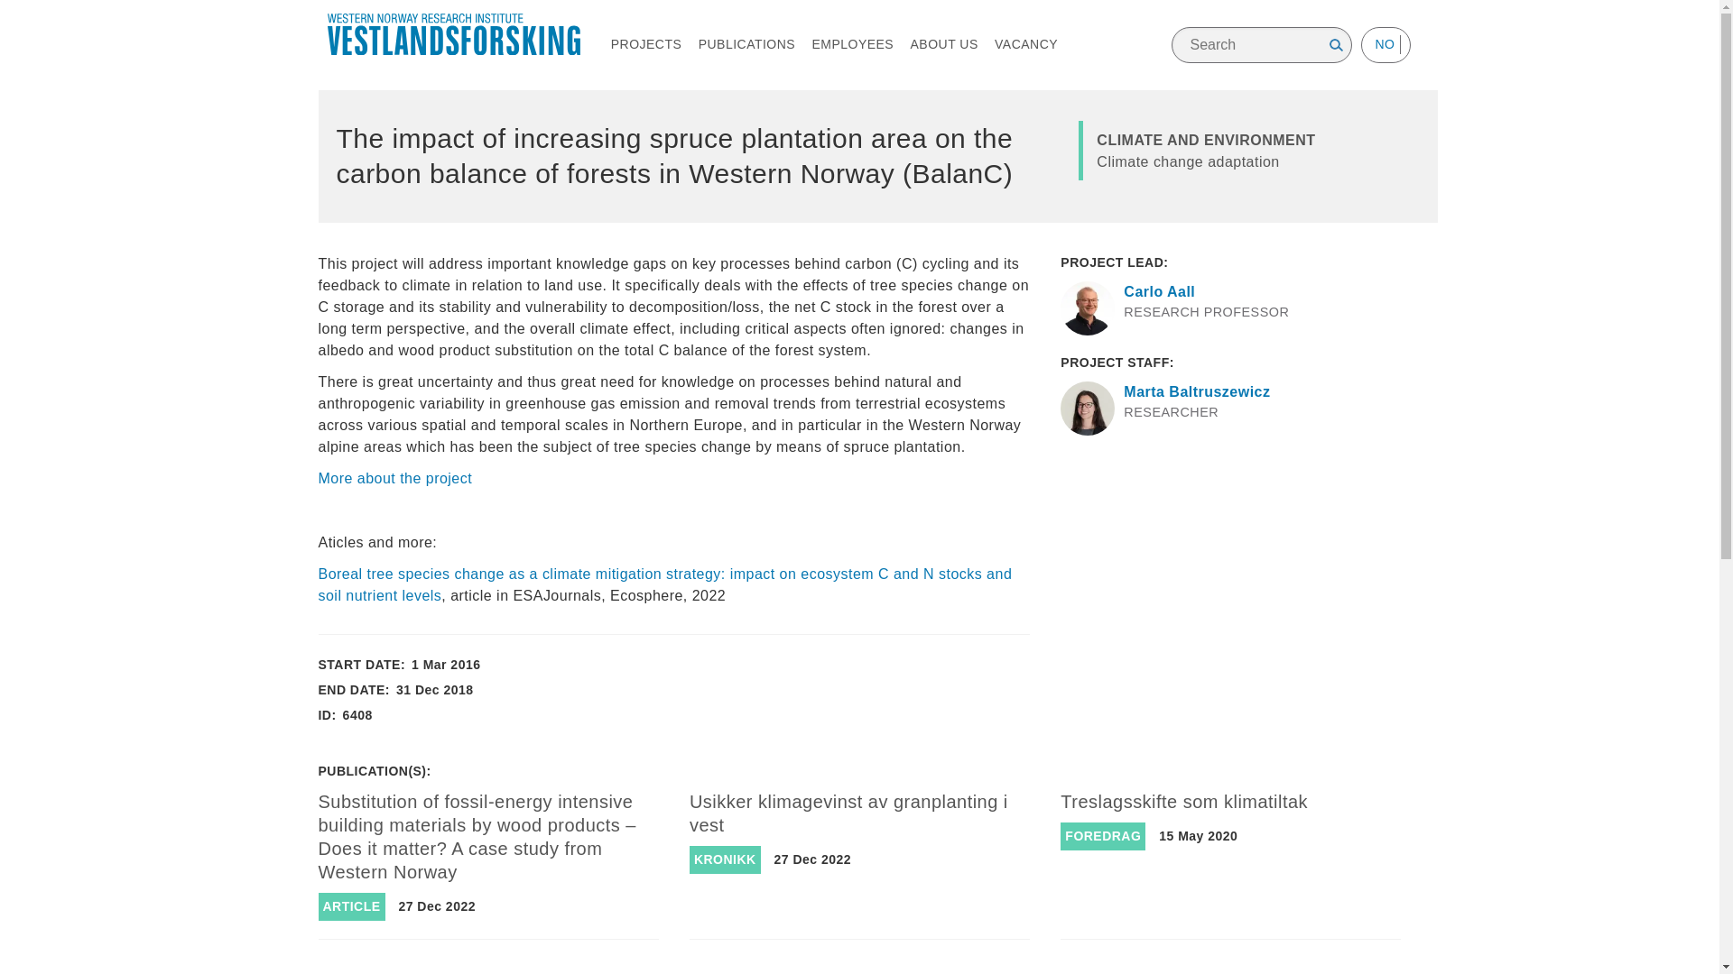  Describe the element at coordinates (852, 44) in the screenshot. I see `EMPLOYEES` at that location.